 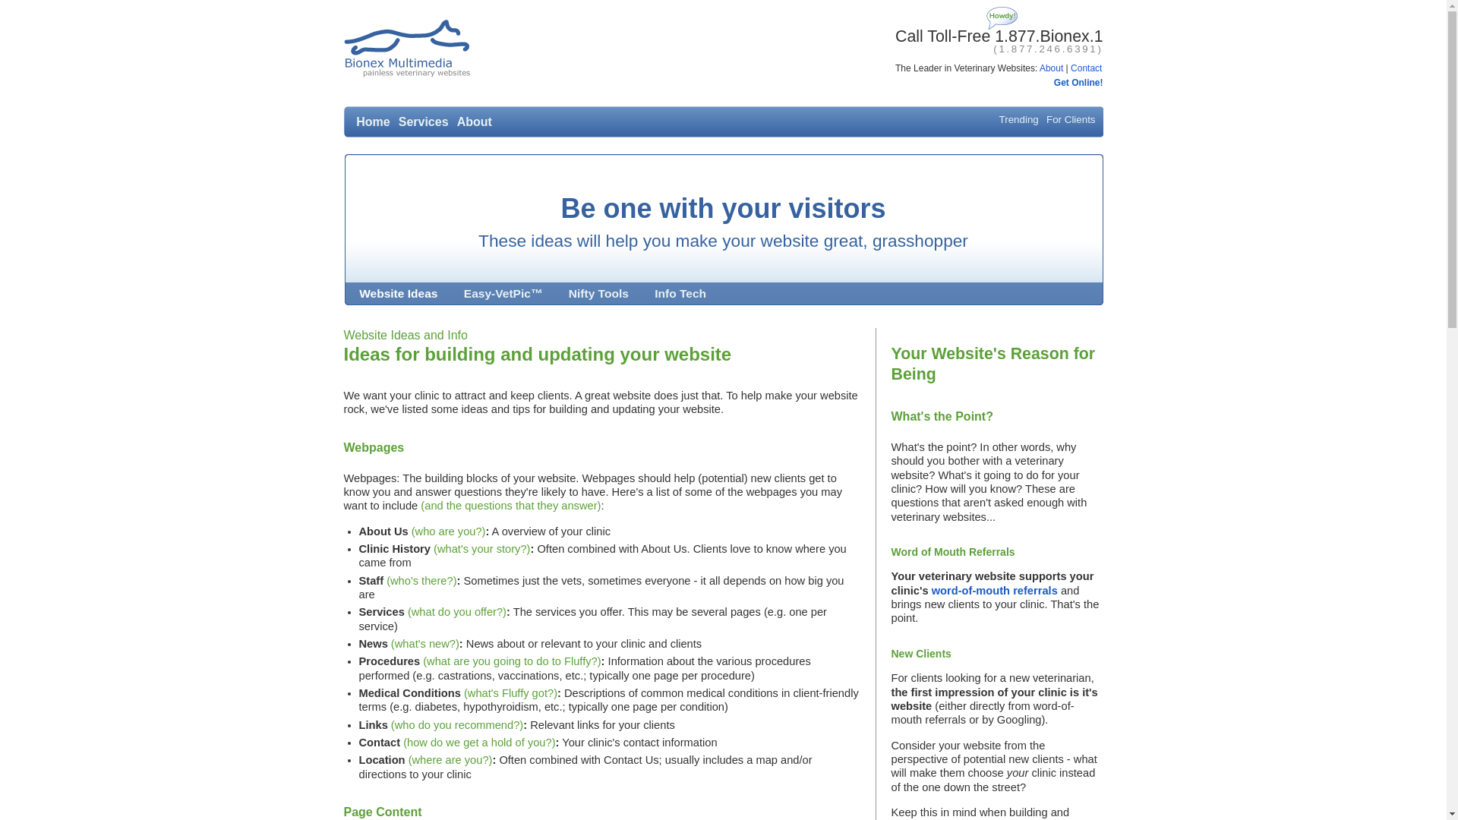 I want to click on Services, so click(x=424, y=122).